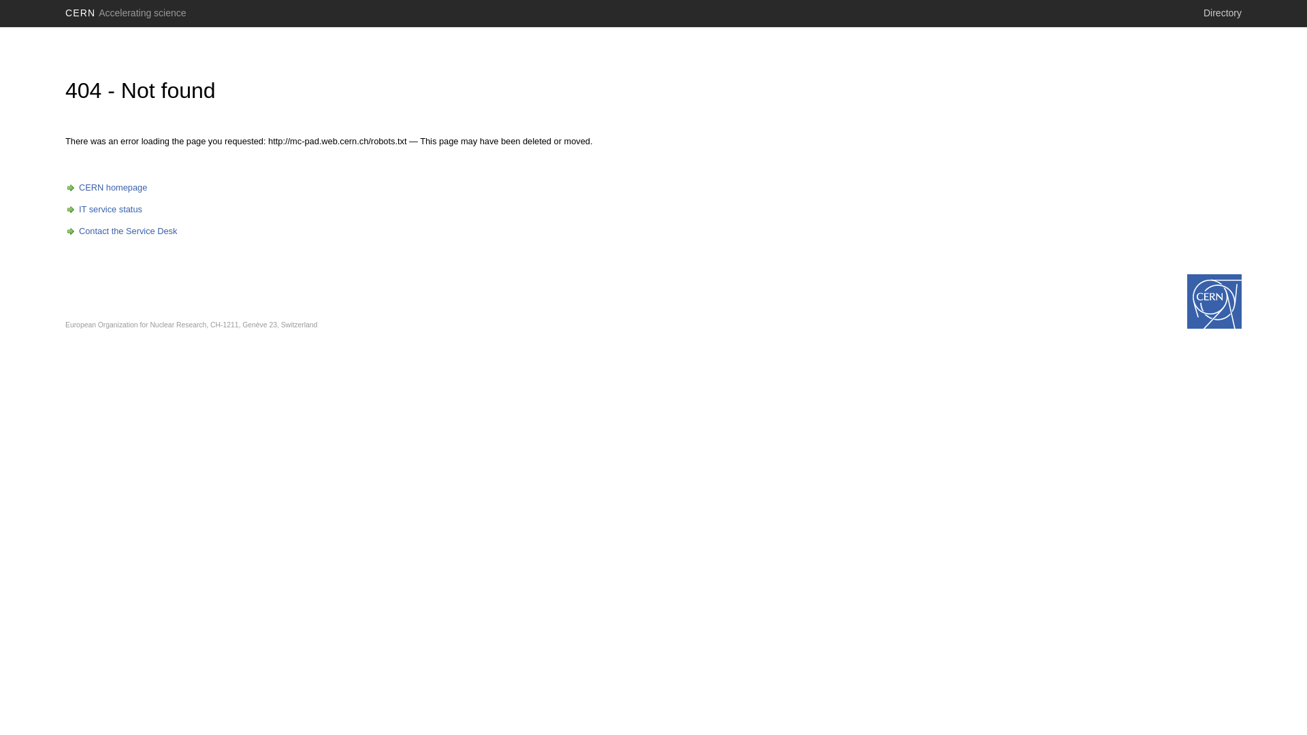 This screenshot has width=1307, height=735. What do you see at coordinates (103, 210) in the screenshot?
I see `IT service status` at bounding box center [103, 210].